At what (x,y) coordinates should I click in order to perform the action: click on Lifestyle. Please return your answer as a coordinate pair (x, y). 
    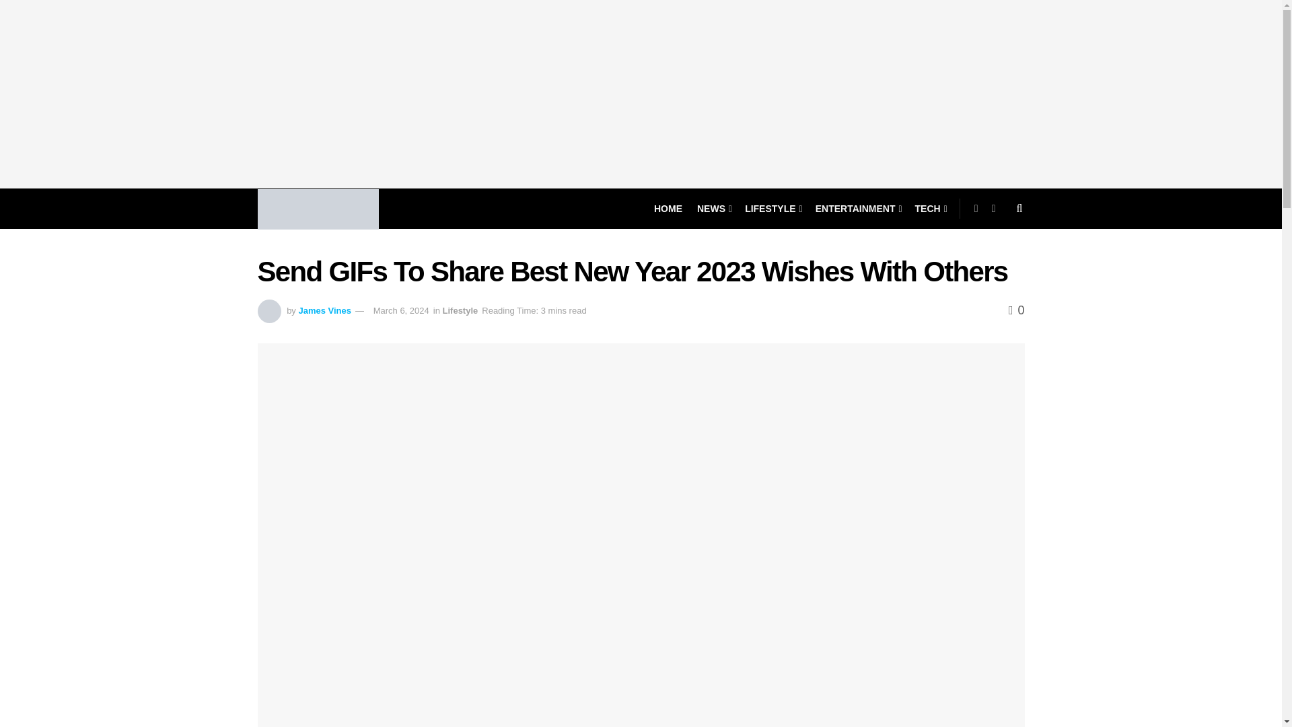
    Looking at the image, I should click on (460, 310).